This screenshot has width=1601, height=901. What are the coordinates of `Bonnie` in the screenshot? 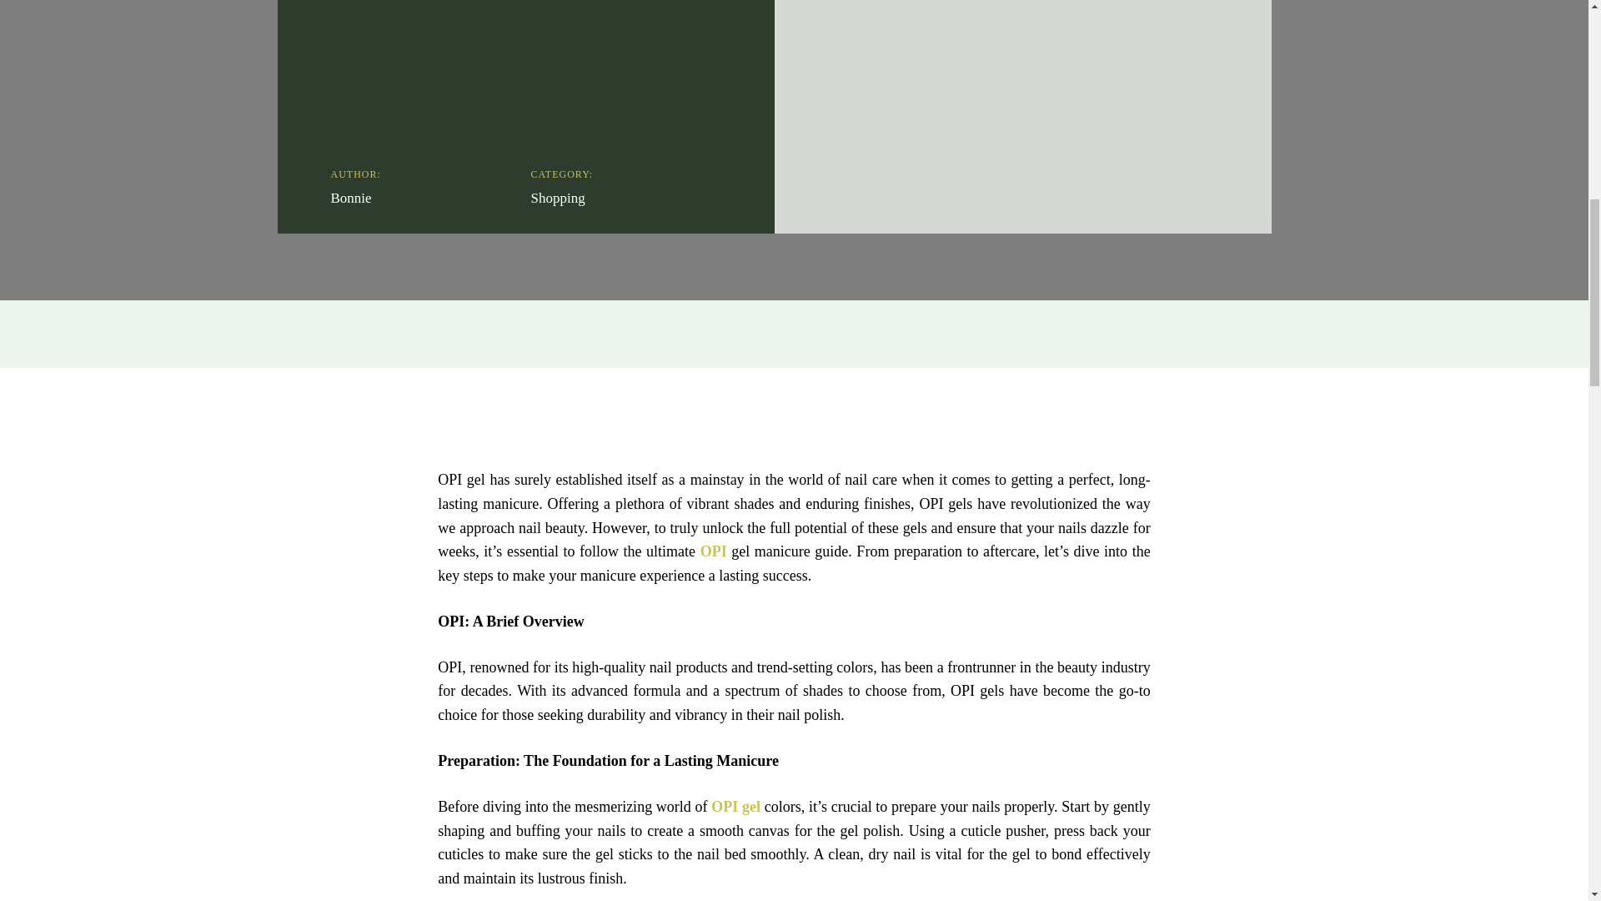 It's located at (350, 199).